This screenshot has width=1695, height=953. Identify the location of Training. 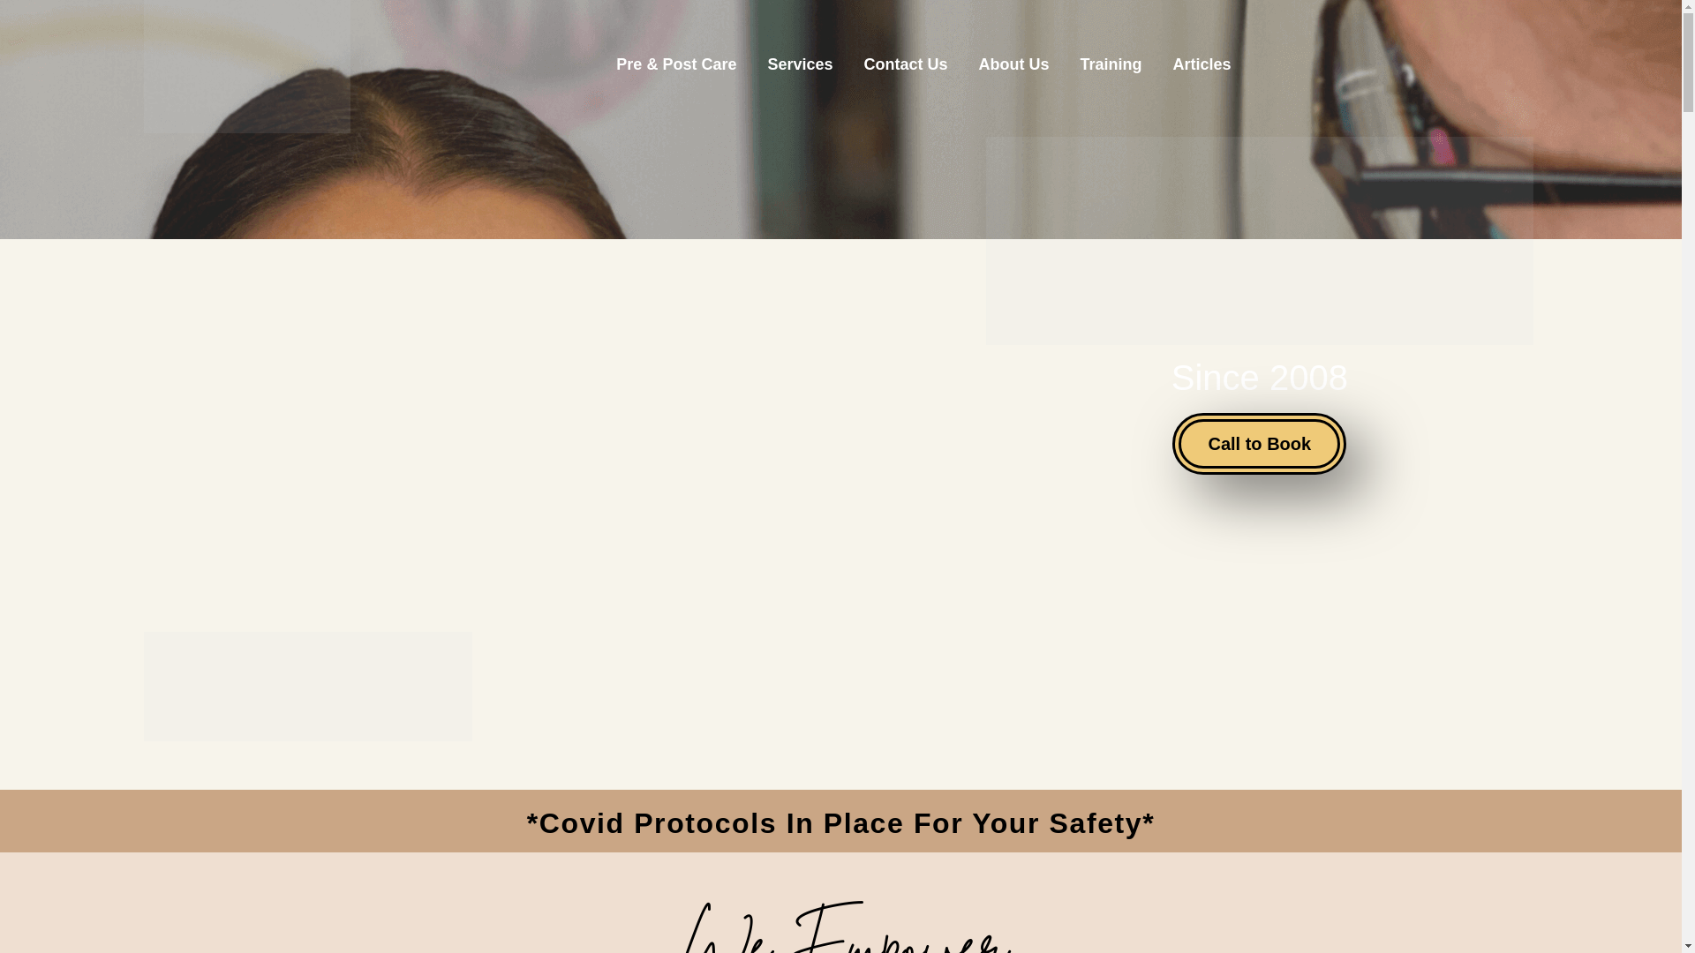
(1111, 64).